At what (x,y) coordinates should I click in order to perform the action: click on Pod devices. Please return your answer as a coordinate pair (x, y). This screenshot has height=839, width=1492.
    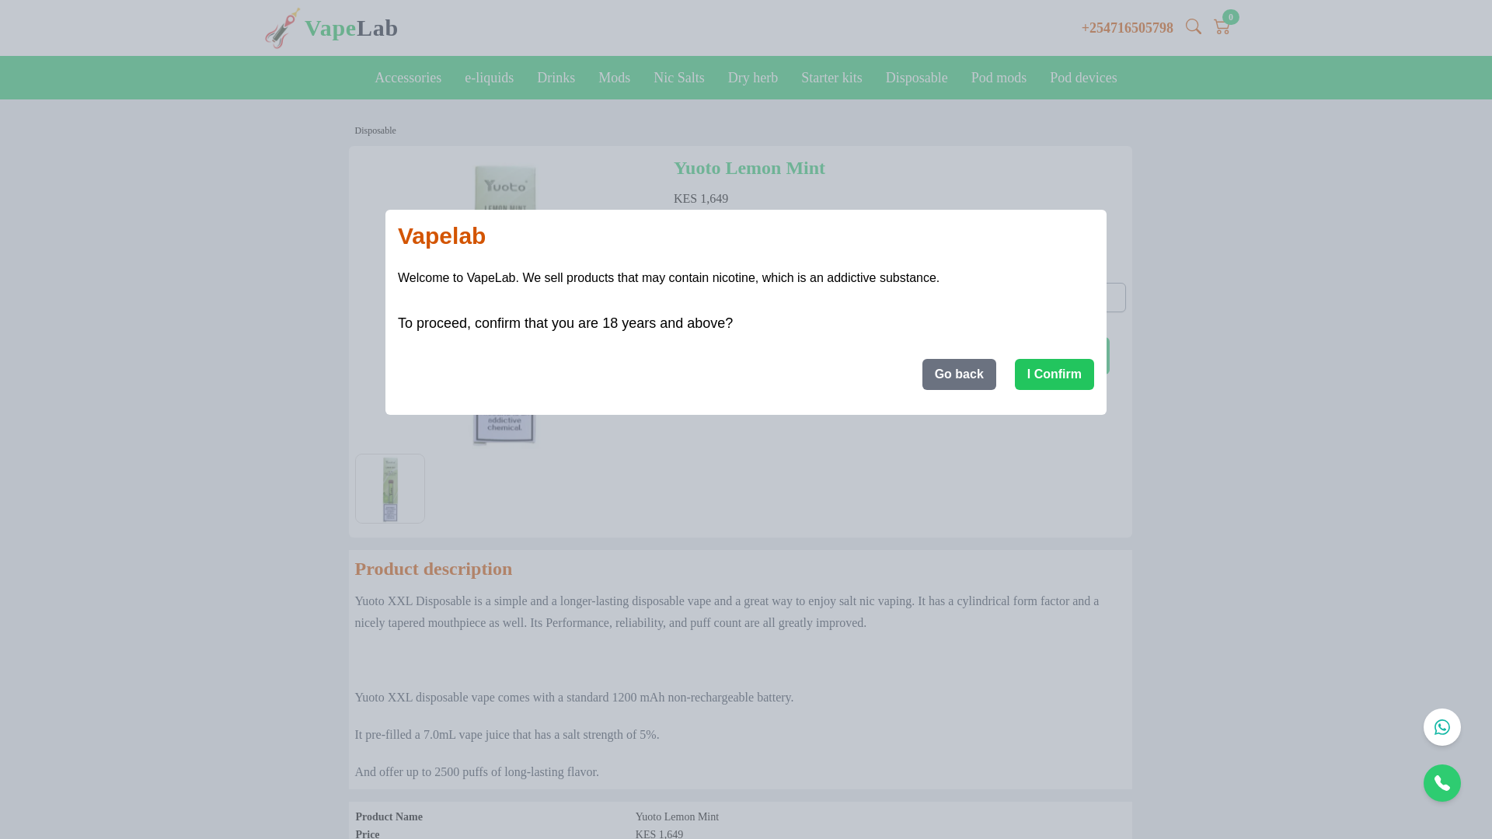
    Looking at the image, I should click on (1083, 78).